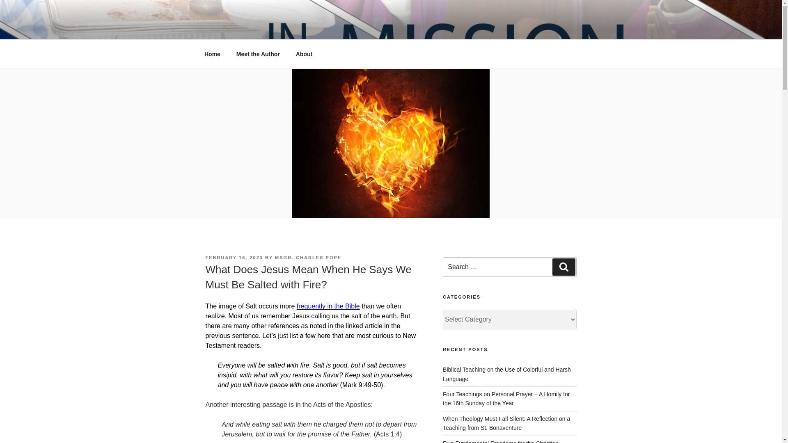 This screenshot has width=788, height=443. Describe the element at coordinates (308, 258) in the screenshot. I see `MSGR. CHARLES POPE` at that location.